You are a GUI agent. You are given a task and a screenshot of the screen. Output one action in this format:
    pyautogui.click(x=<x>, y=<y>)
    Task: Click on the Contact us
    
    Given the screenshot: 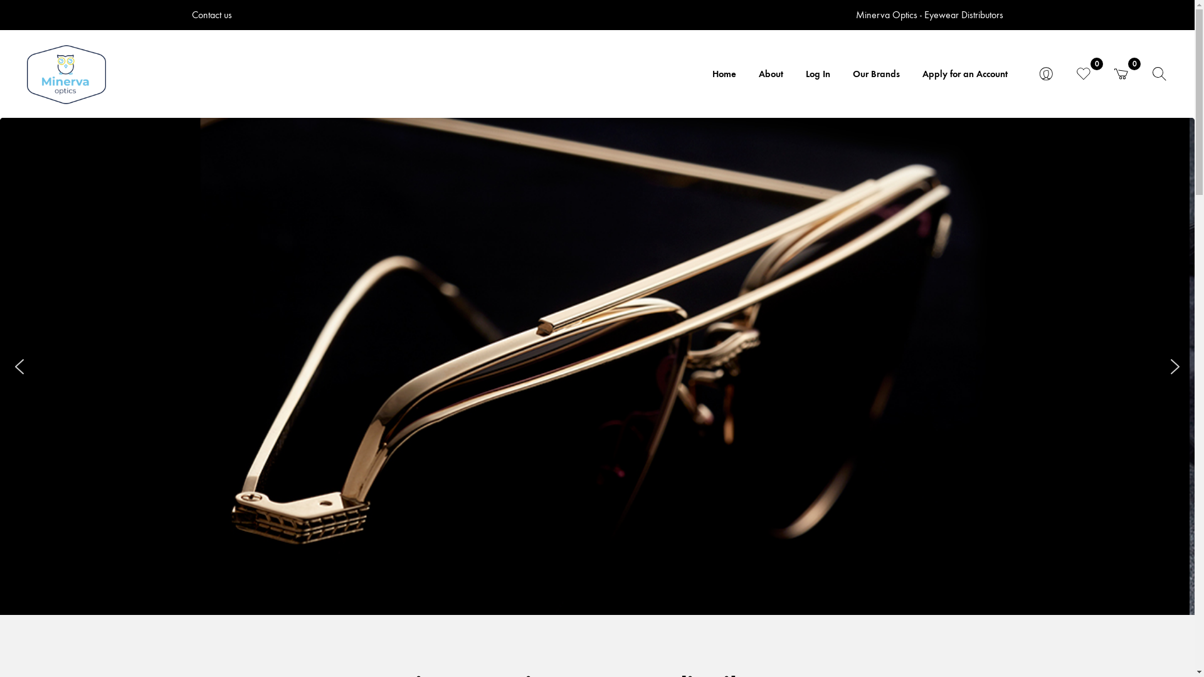 What is the action you would take?
    pyautogui.click(x=212, y=15)
    